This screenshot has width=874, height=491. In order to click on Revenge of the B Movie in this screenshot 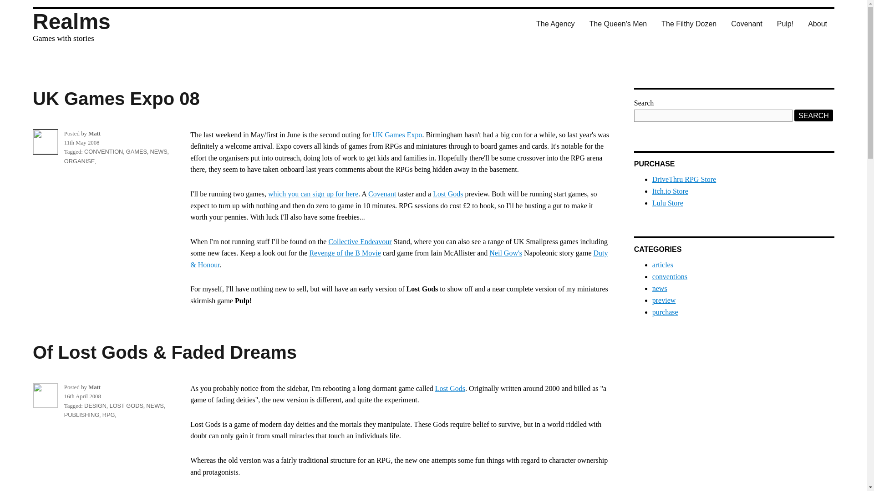, I will do `click(345, 253)`.